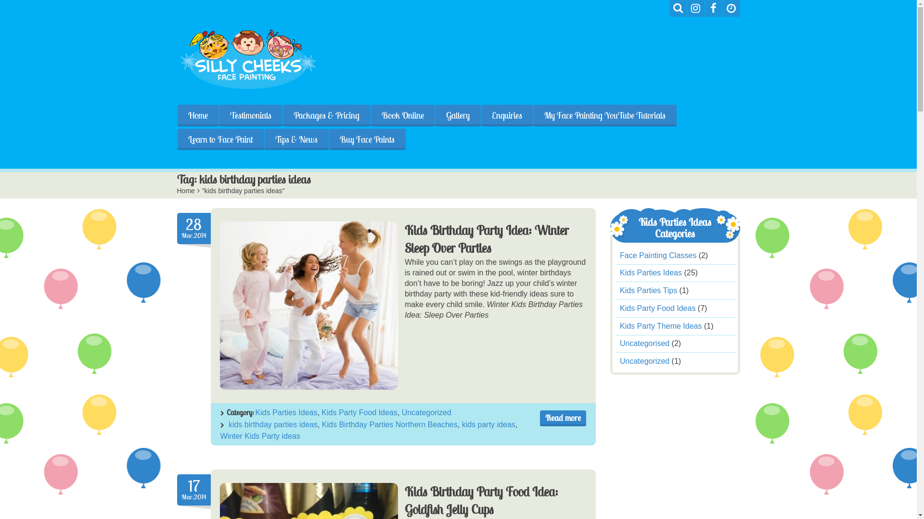 The height and width of the screenshot is (519, 924). Describe the element at coordinates (645, 361) in the screenshot. I see `Uncategorized` at that location.